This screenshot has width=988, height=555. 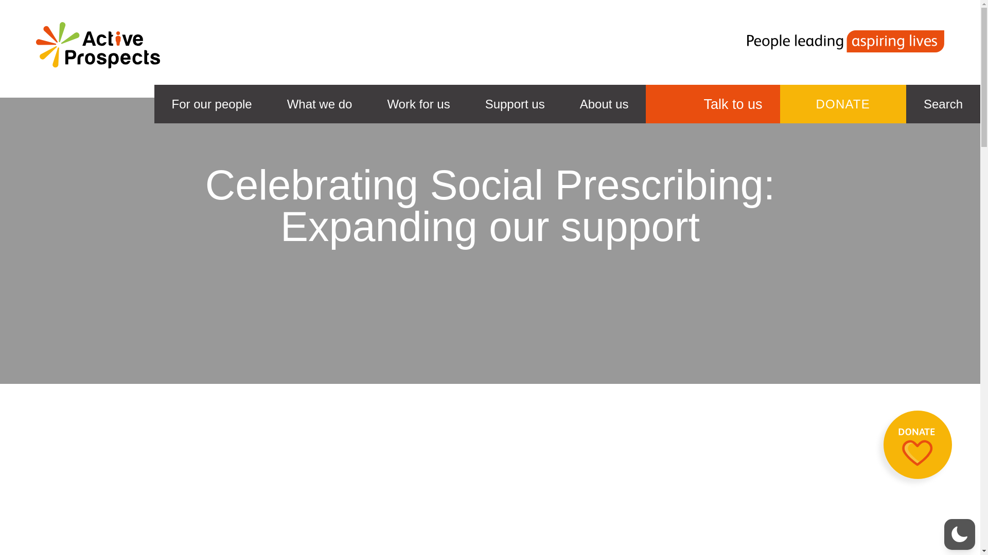 What do you see at coordinates (418, 104) in the screenshot?
I see `Work for us` at bounding box center [418, 104].